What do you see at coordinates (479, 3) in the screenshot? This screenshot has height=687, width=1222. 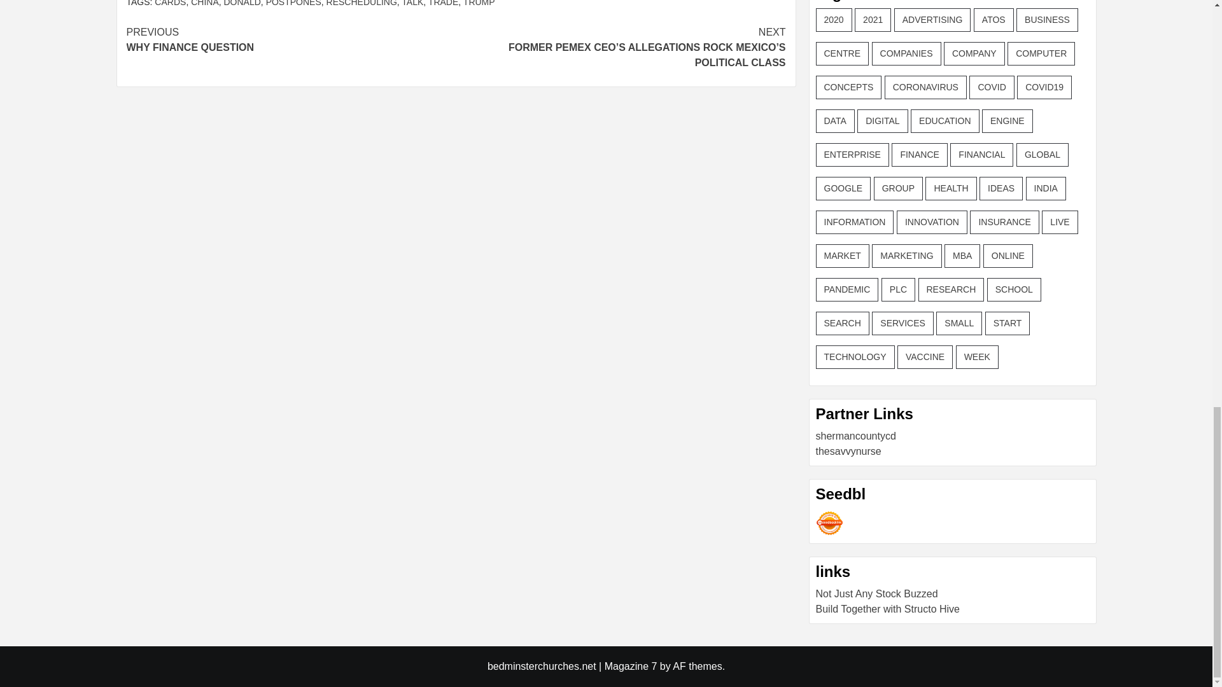 I see `TRUMP` at bounding box center [479, 3].